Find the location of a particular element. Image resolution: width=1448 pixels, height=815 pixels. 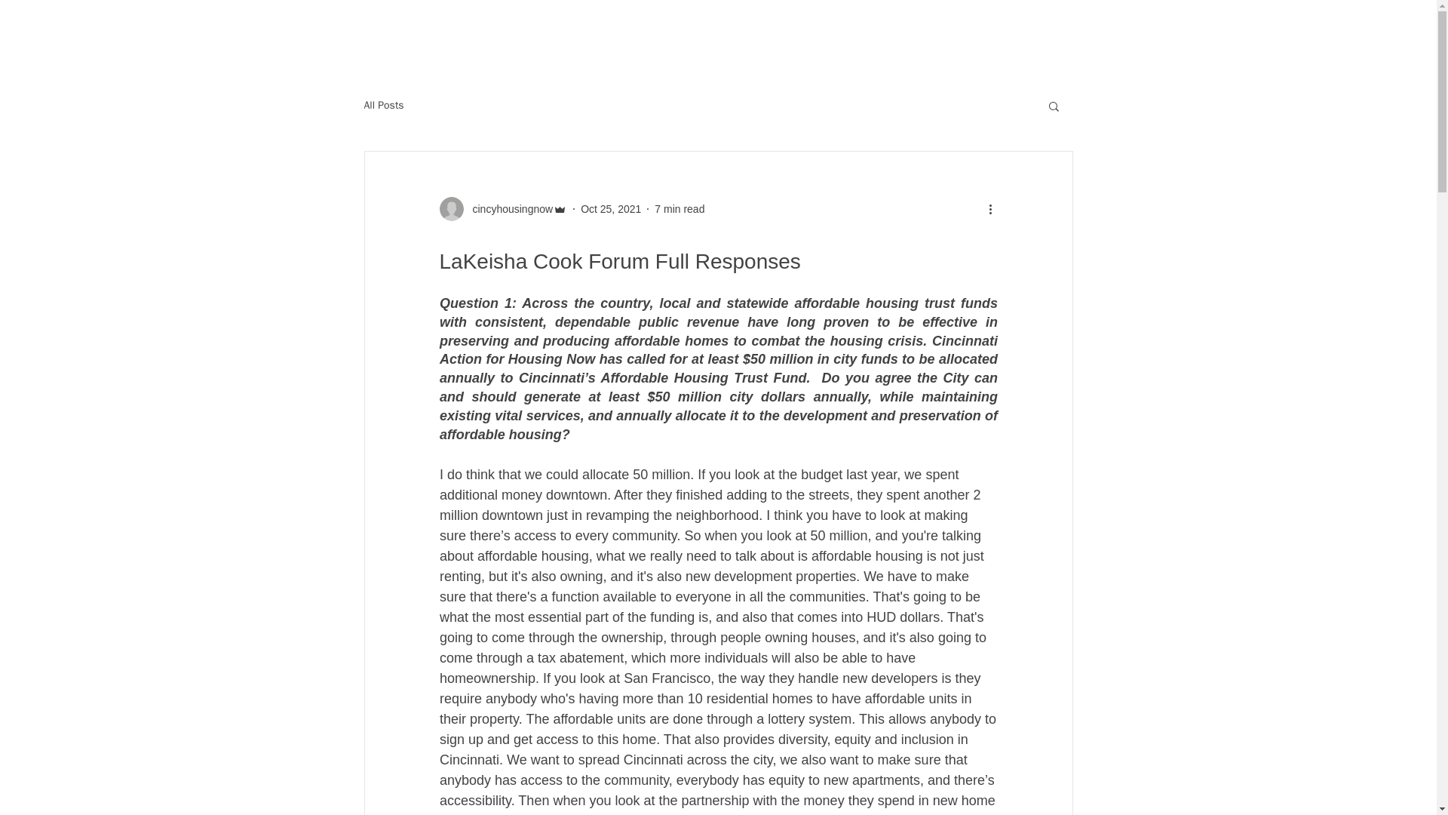

Oct 25, 2021 is located at coordinates (611, 208).